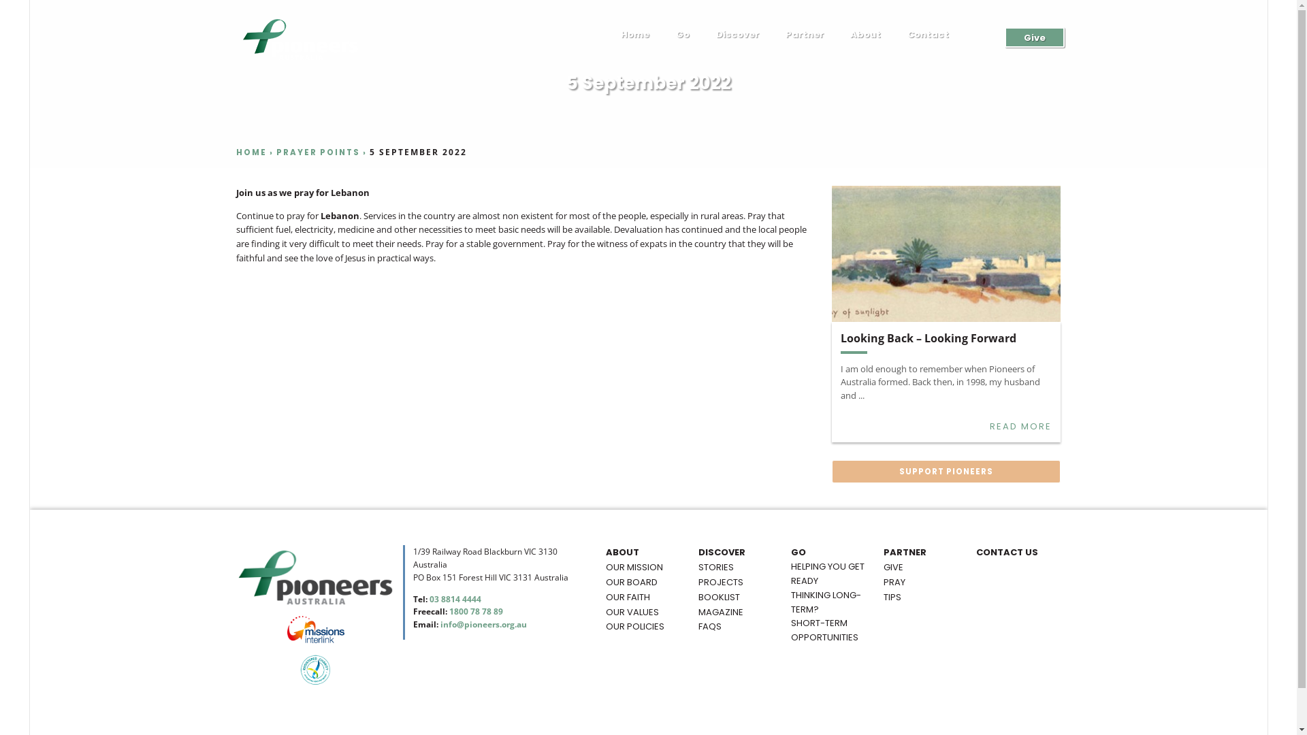  Describe the element at coordinates (722, 553) in the screenshot. I see `DISCOVER` at that location.